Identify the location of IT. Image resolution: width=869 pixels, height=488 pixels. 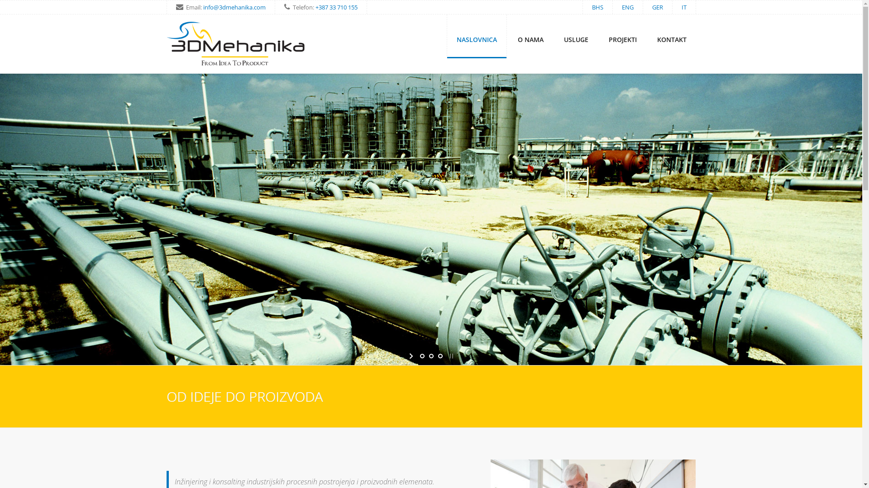
(684, 7).